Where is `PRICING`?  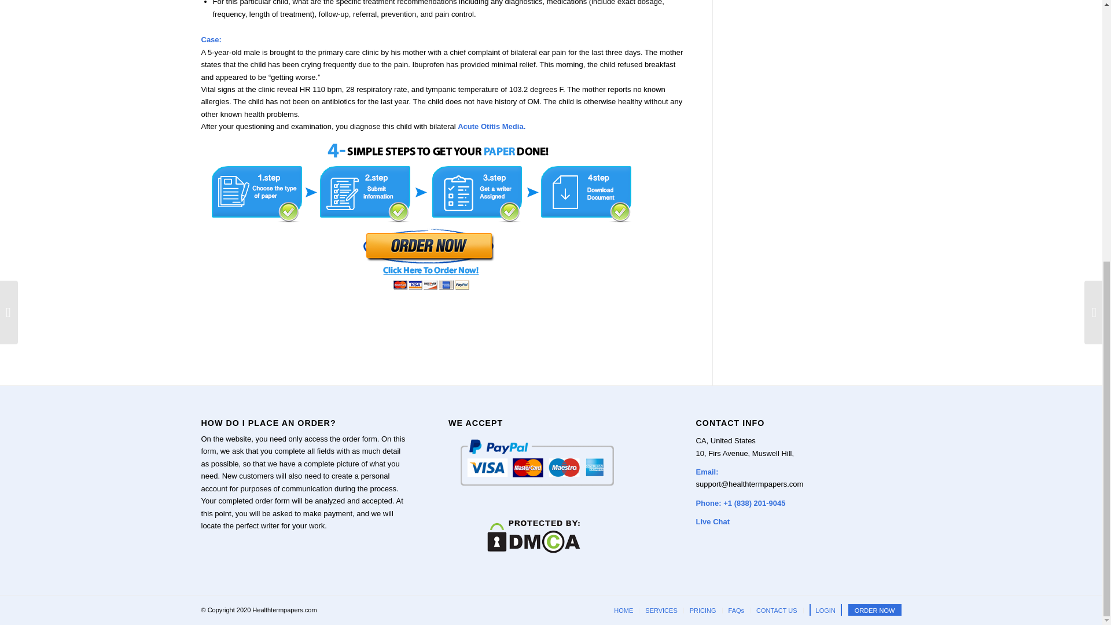
PRICING is located at coordinates (703, 610).